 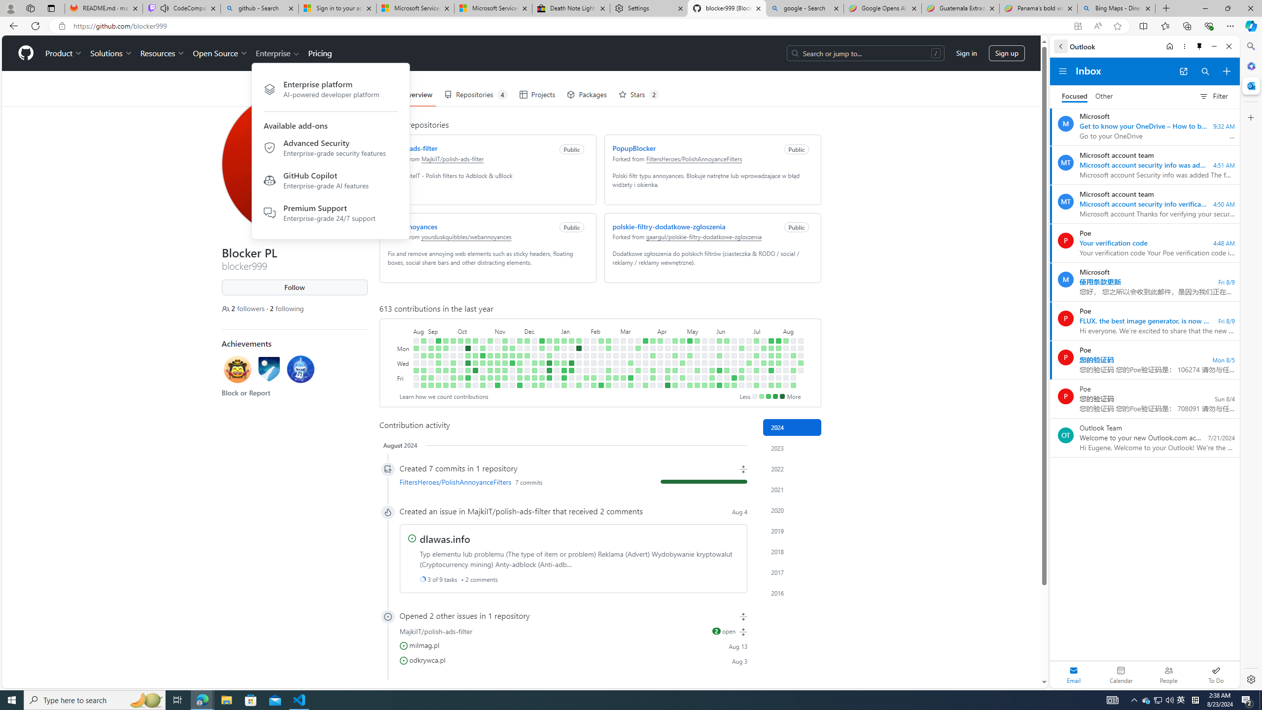 What do you see at coordinates (674, 386) in the screenshot?
I see `3 contributions on April 27th.` at bounding box center [674, 386].